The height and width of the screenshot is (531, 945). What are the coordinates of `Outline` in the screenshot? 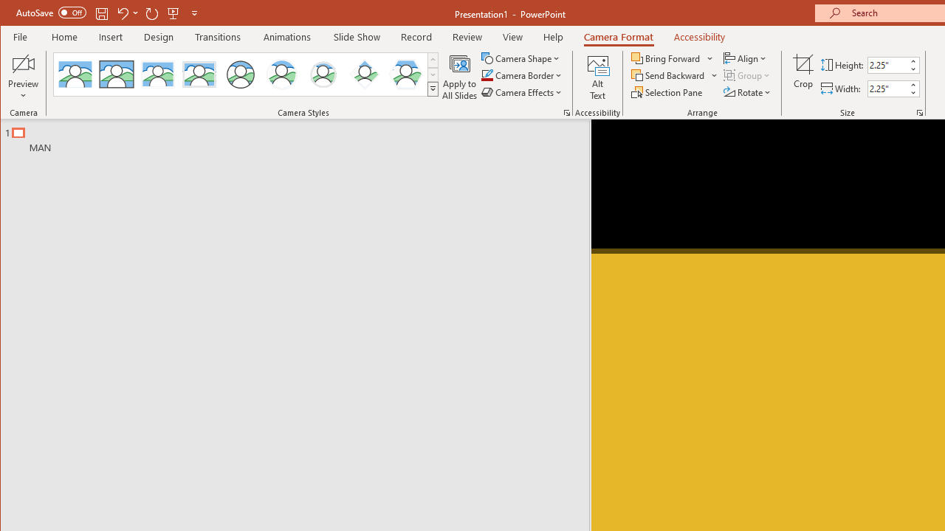 It's located at (301, 136).